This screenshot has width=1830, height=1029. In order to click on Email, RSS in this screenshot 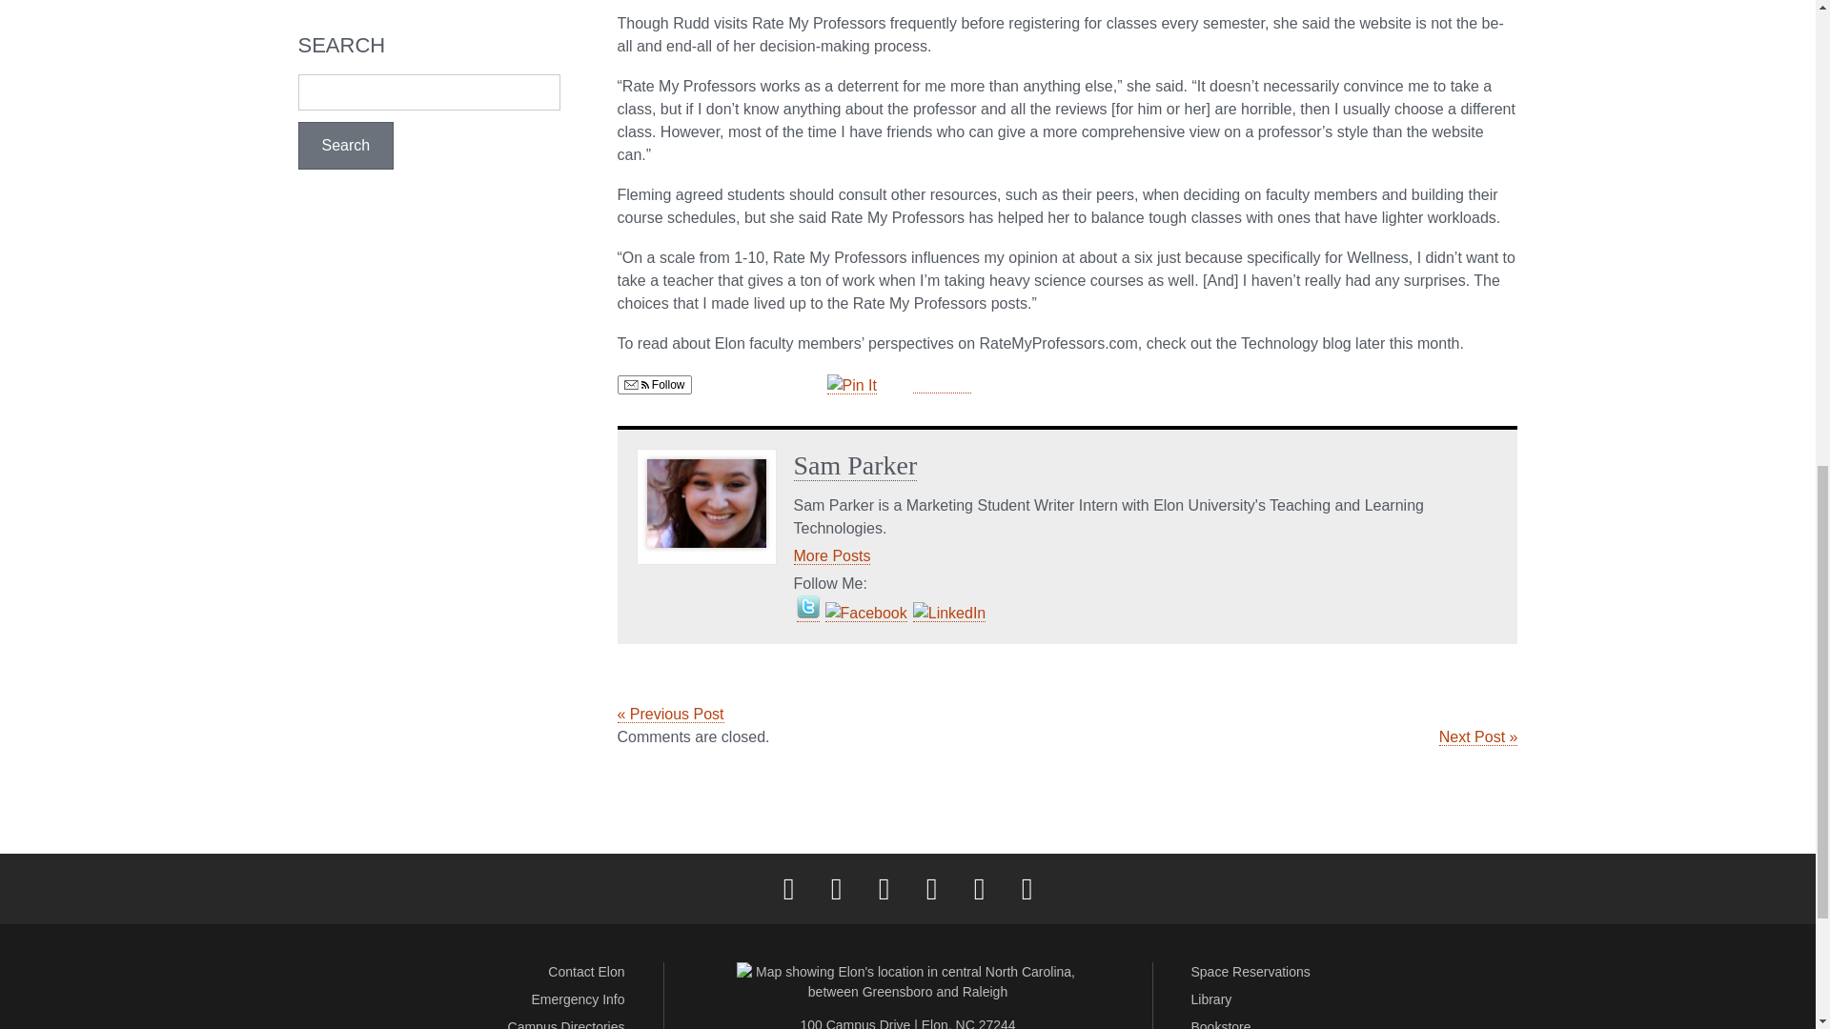, I will do `click(635, 385)`.